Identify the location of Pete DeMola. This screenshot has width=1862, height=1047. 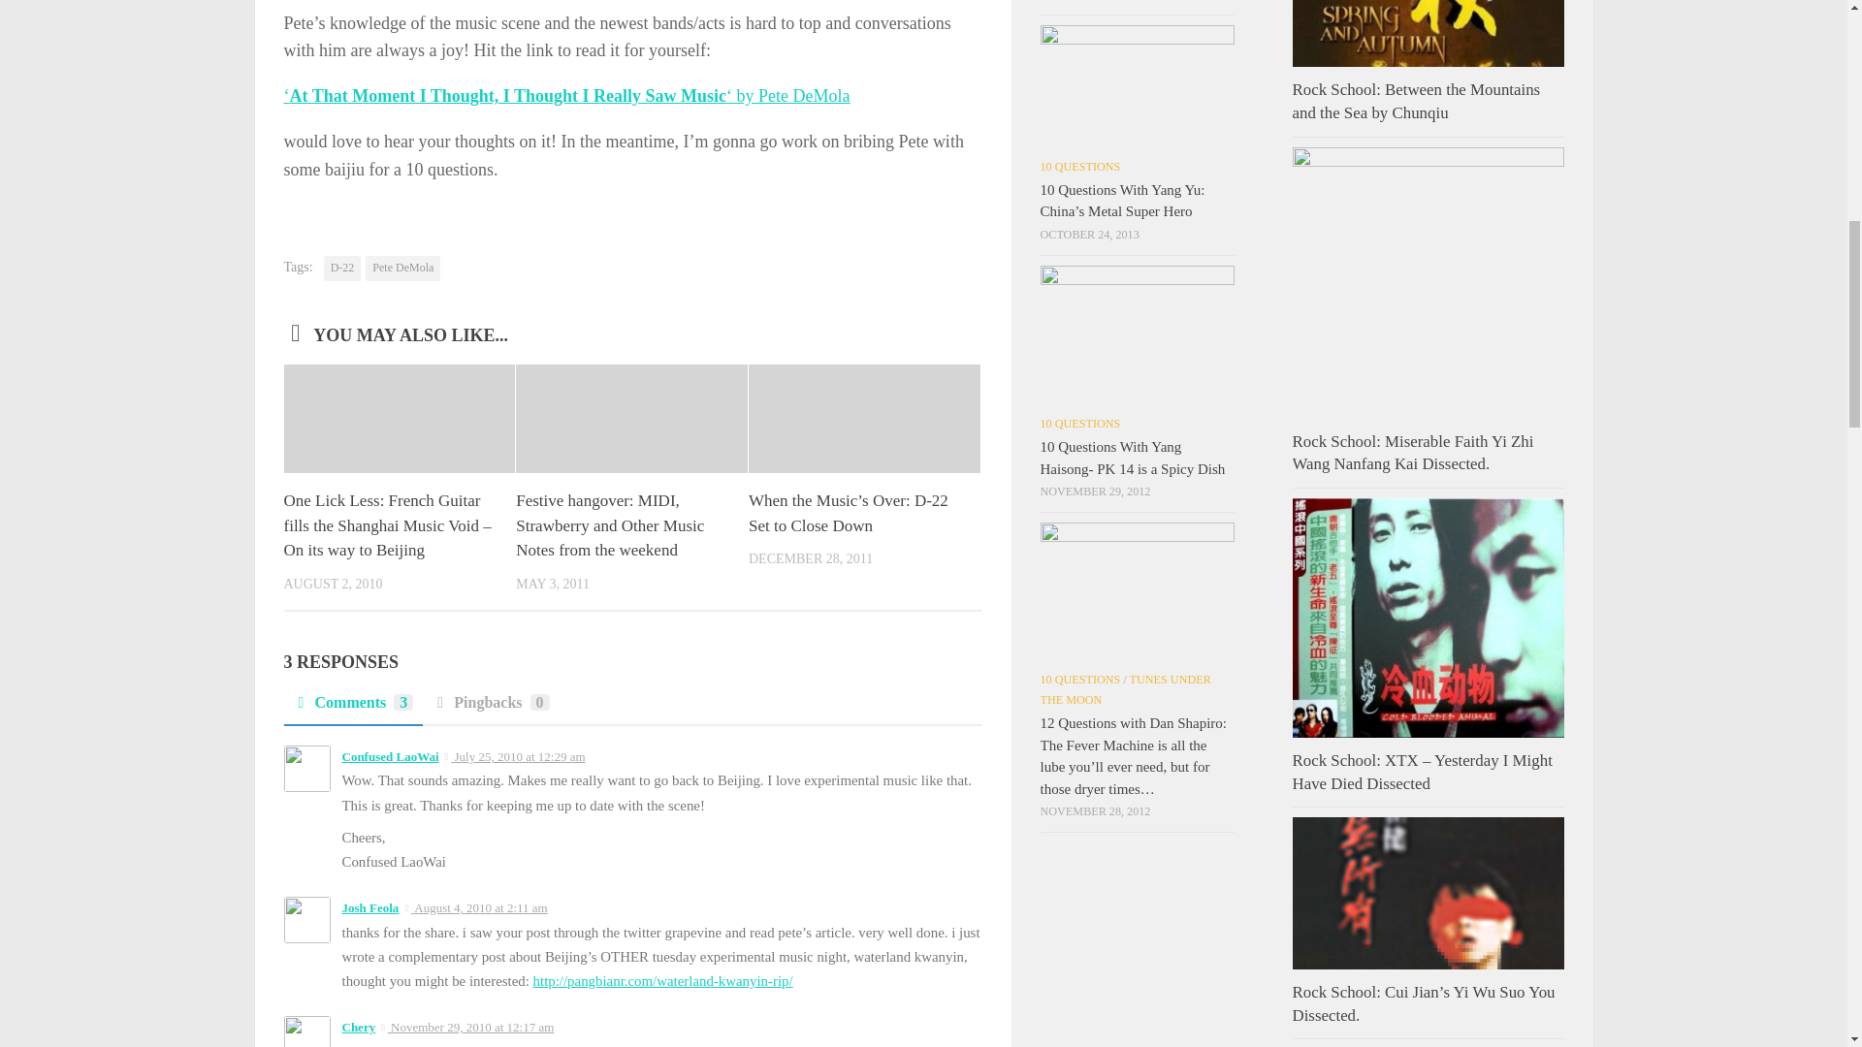
(401, 268).